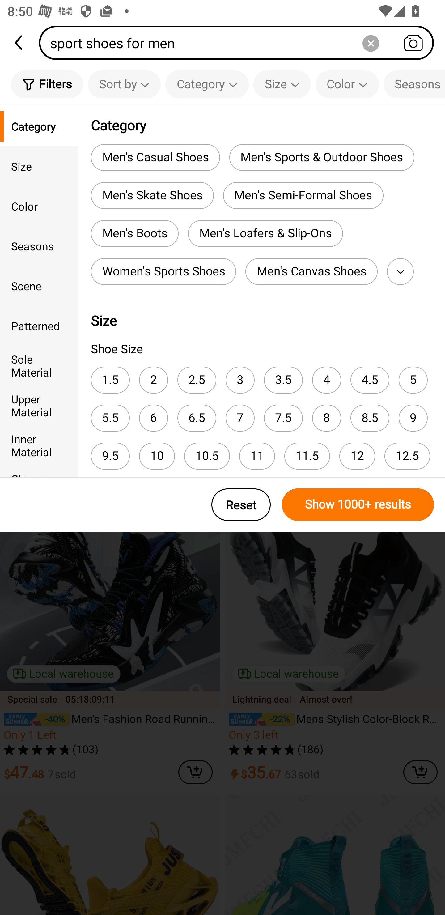 The width and height of the screenshot is (445, 915). I want to click on 5, so click(413, 380).